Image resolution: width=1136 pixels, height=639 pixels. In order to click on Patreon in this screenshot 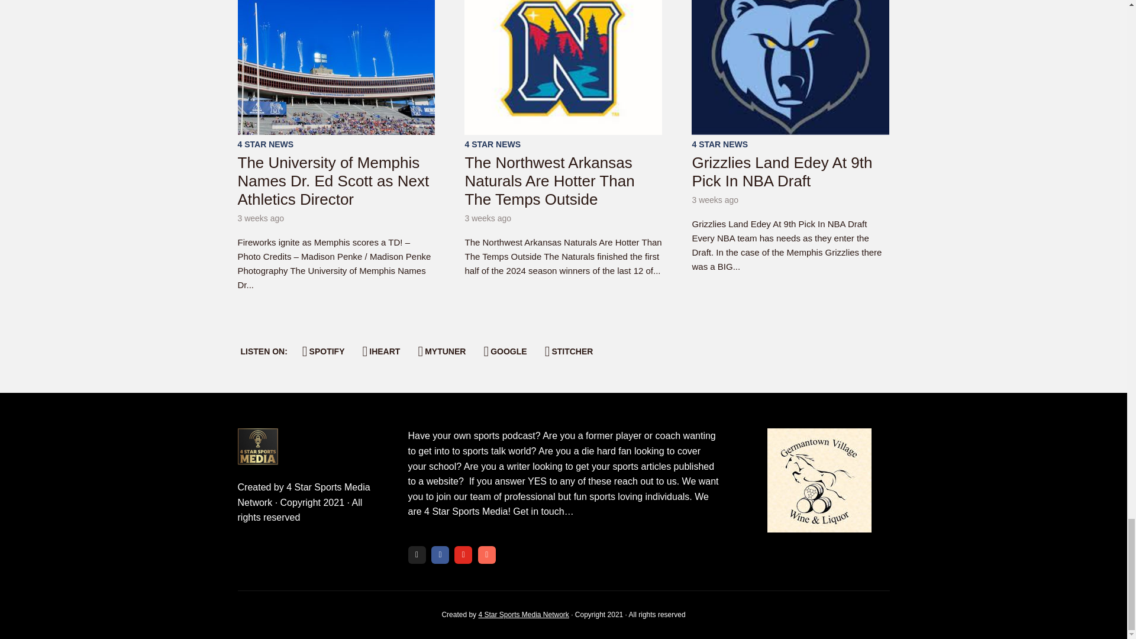, I will do `click(486, 555)`.